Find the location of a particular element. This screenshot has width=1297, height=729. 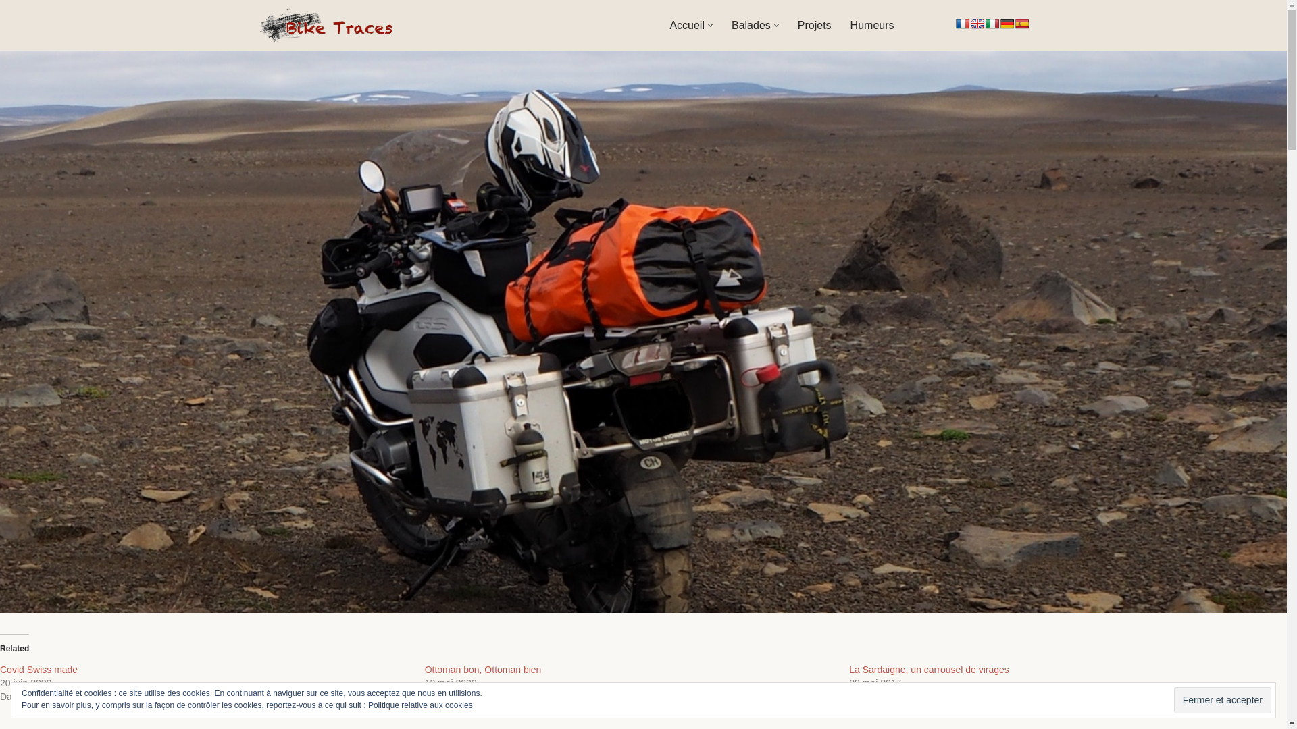

La Sardaigne, un carrousel de virages is located at coordinates (930, 670).